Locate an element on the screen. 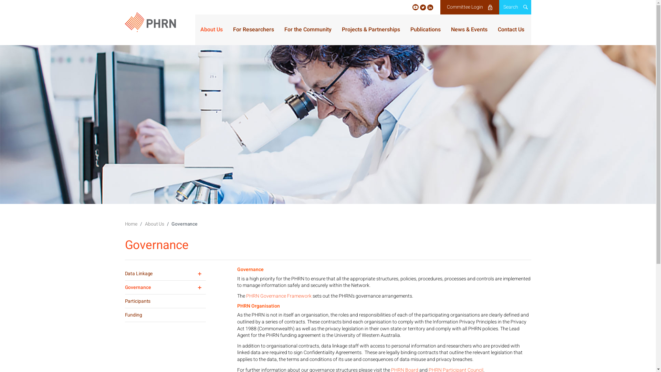 The height and width of the screenshot is (372, 661). About Us is located at coordinates (211, 30).